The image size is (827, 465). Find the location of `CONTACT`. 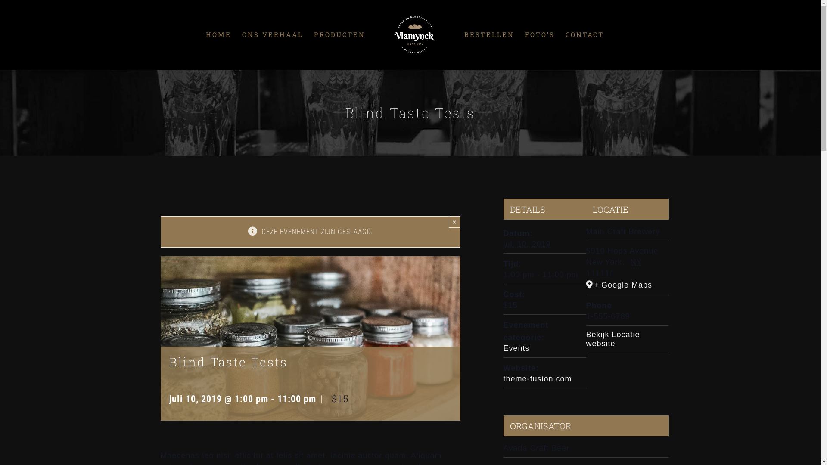

CONTACT is located at coordinates (585, 35).